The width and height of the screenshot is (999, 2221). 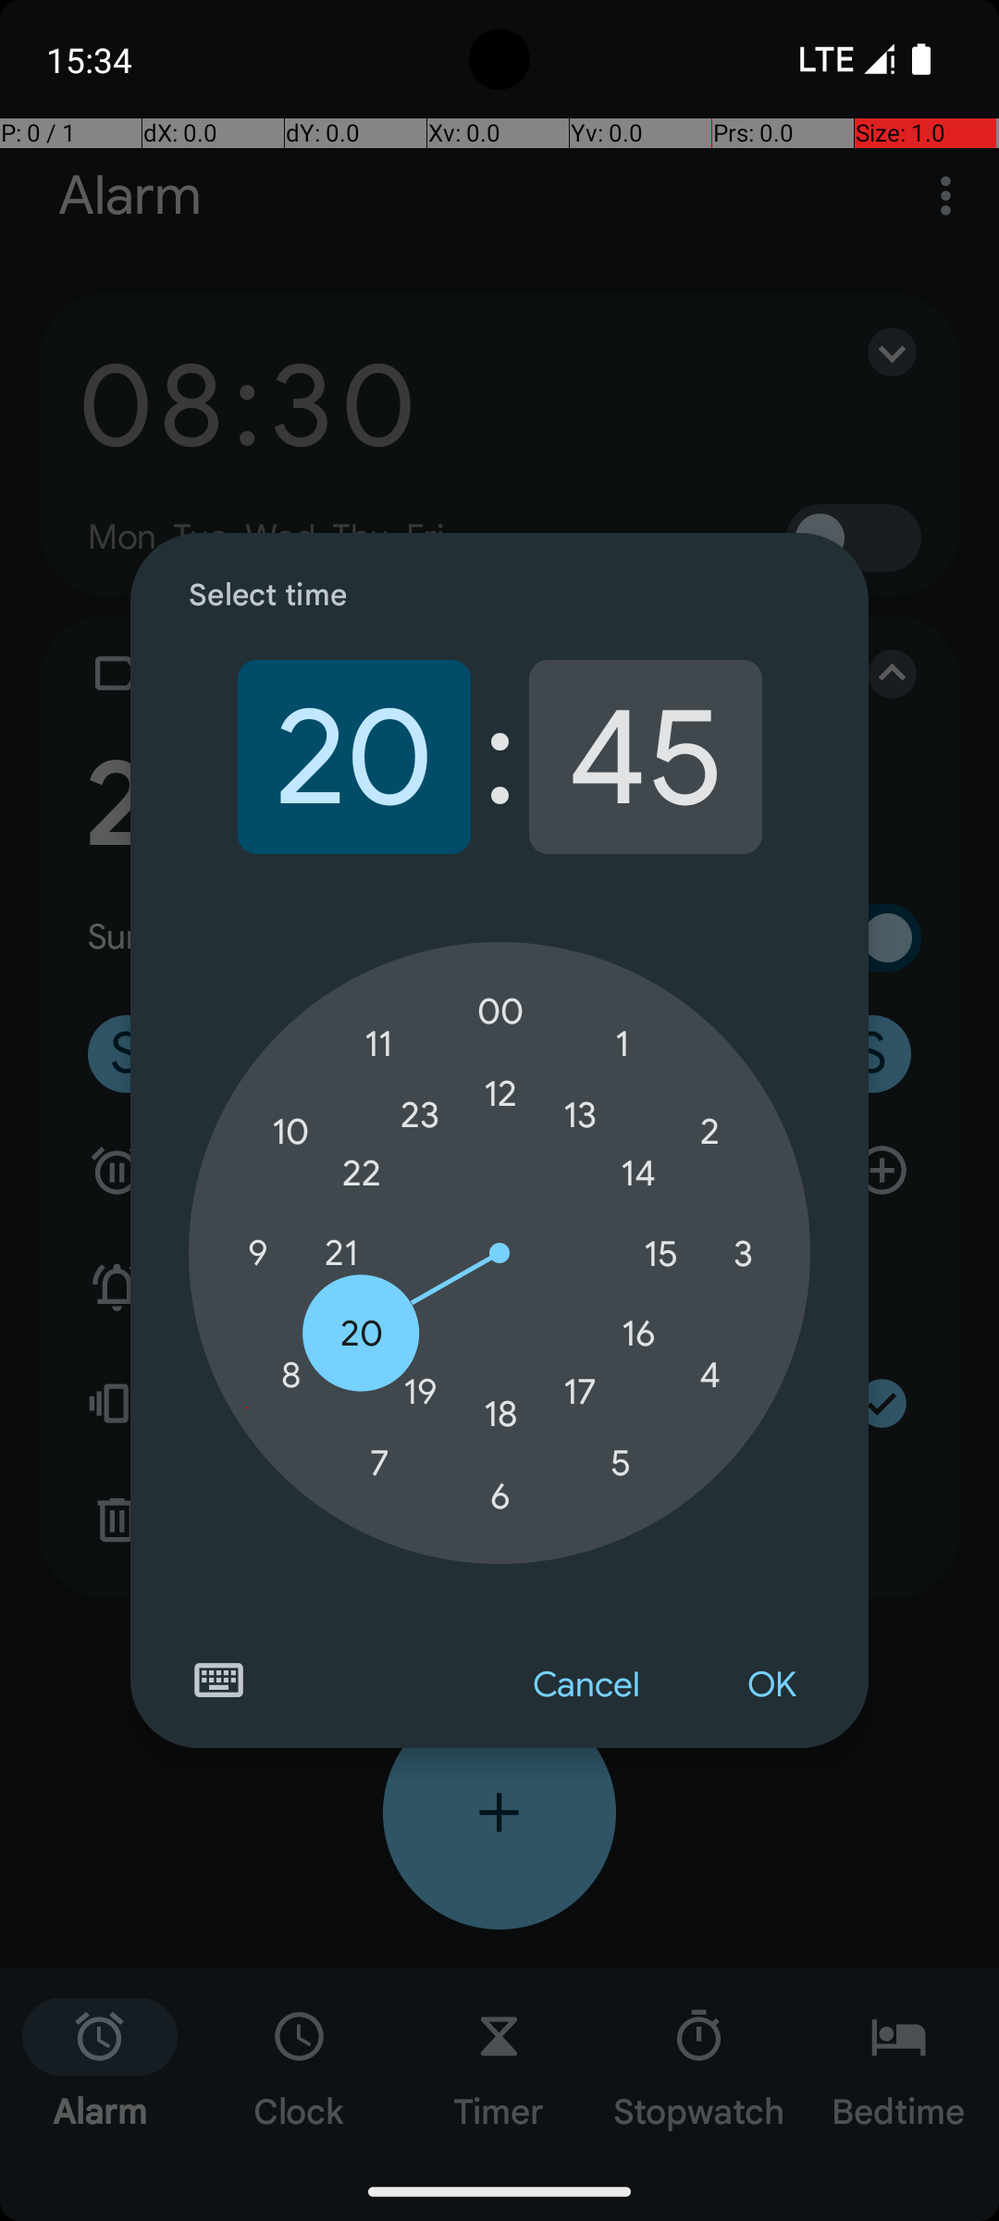 What do you see at coordinates (362, 1173) in the screenshot?
I see `22` at bounding box center [362, 1173].